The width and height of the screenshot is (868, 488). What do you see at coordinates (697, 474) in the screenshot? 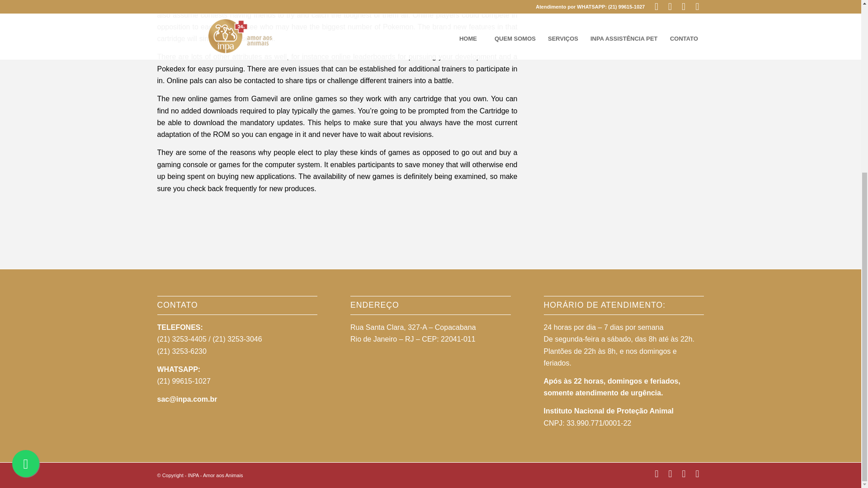
I see `Instagram` at bounding box center [697, 474].